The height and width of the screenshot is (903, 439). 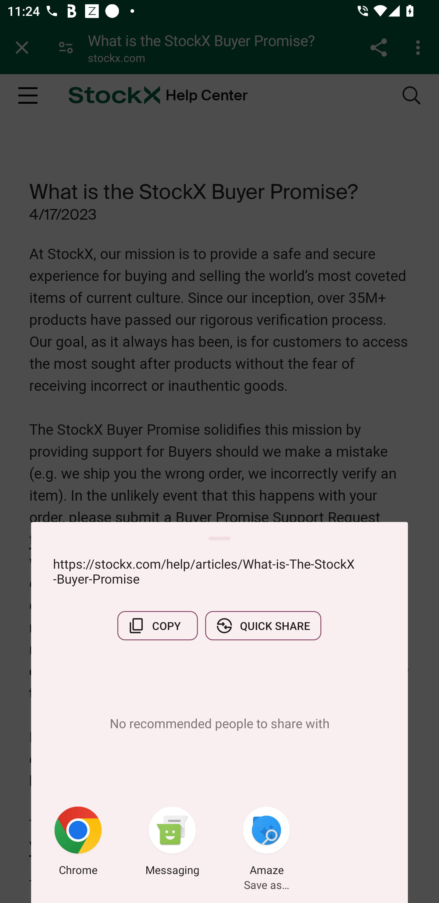 What do you see at coordinates (266, 843) in the screenshot?
I see `Amaze Save as…` at bounding box center [266, 843].